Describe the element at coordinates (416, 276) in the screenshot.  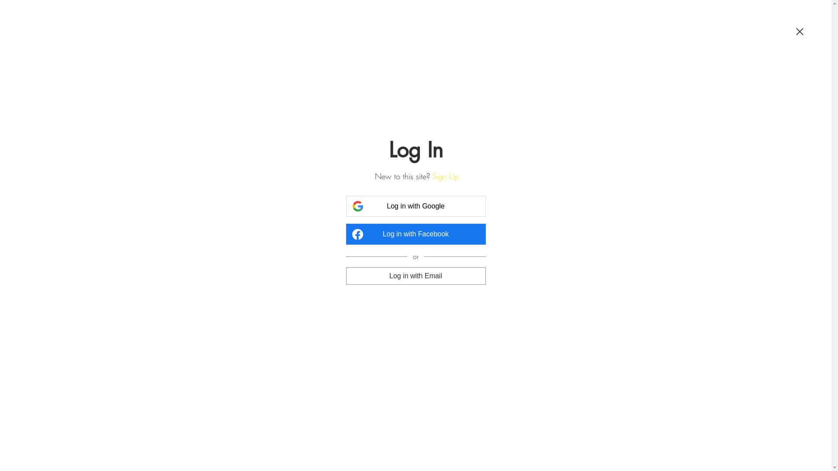
I see `Log in with Email` at that location.